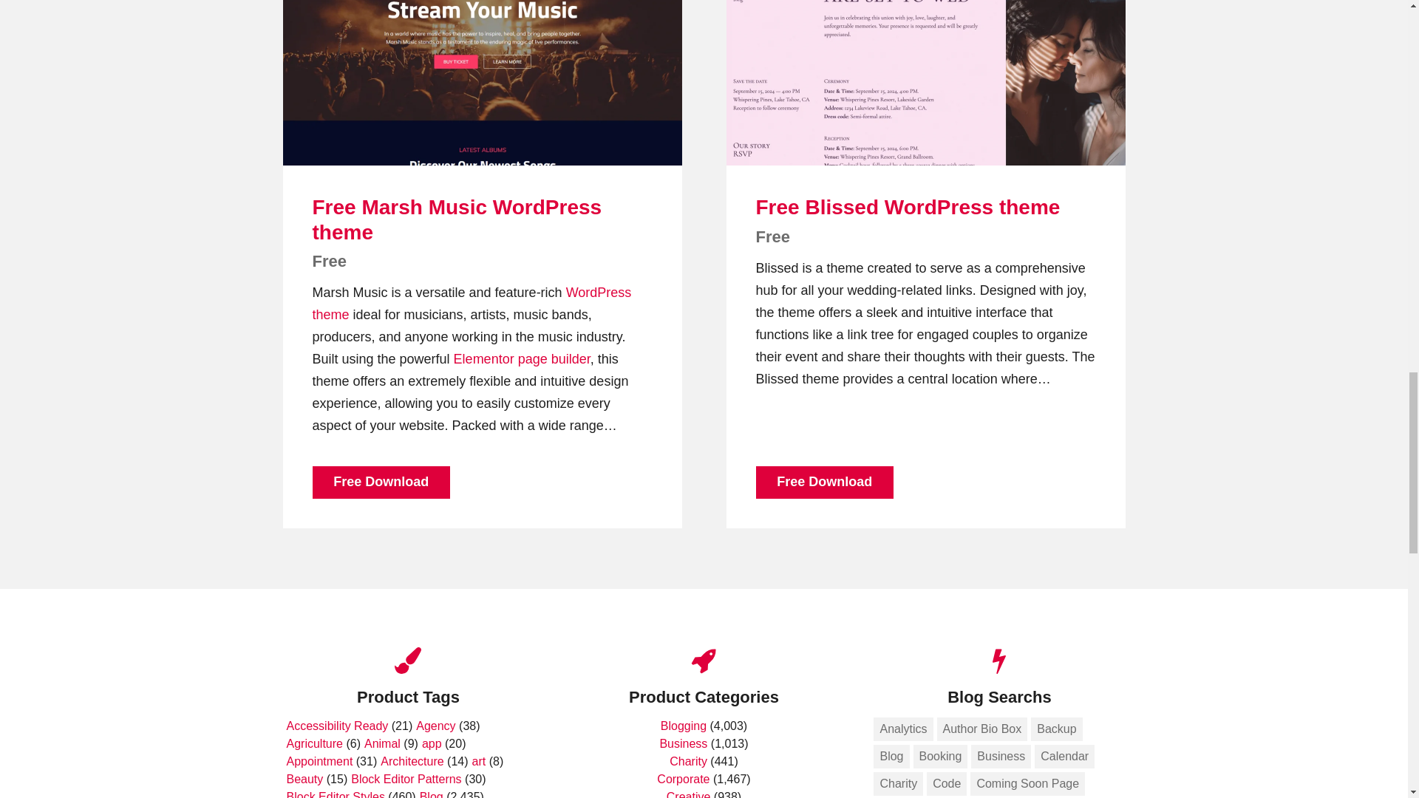 This screenshot has width=1419, height=798. I want to click on Agency, so click(435, 726).